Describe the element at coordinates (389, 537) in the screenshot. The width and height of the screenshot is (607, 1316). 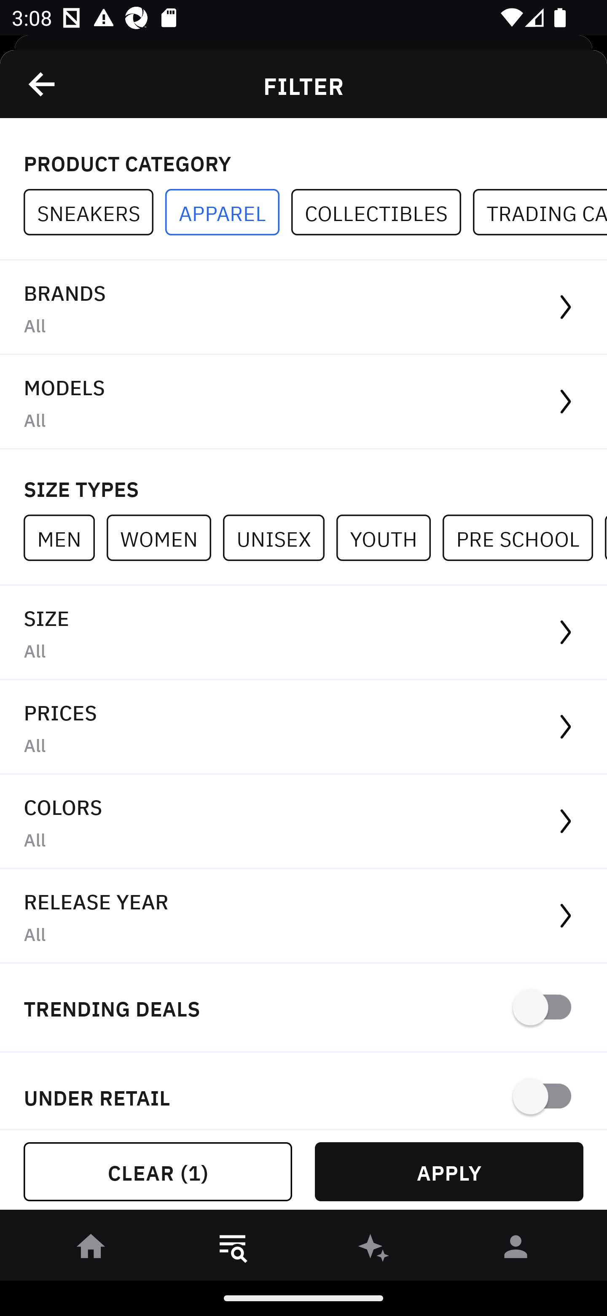
I see `YOUTH` at that location.